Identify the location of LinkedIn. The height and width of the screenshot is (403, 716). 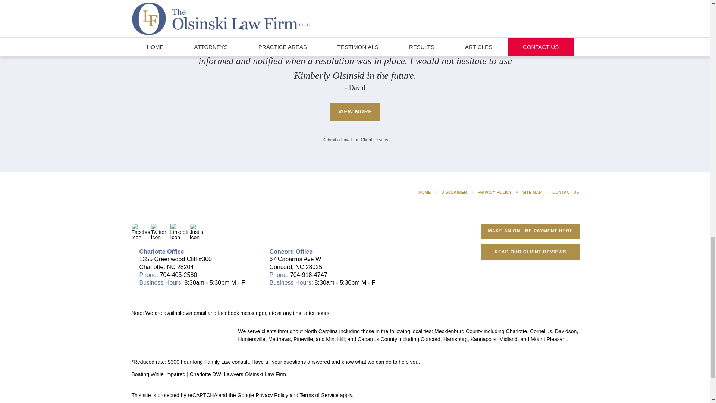
(179, 232).